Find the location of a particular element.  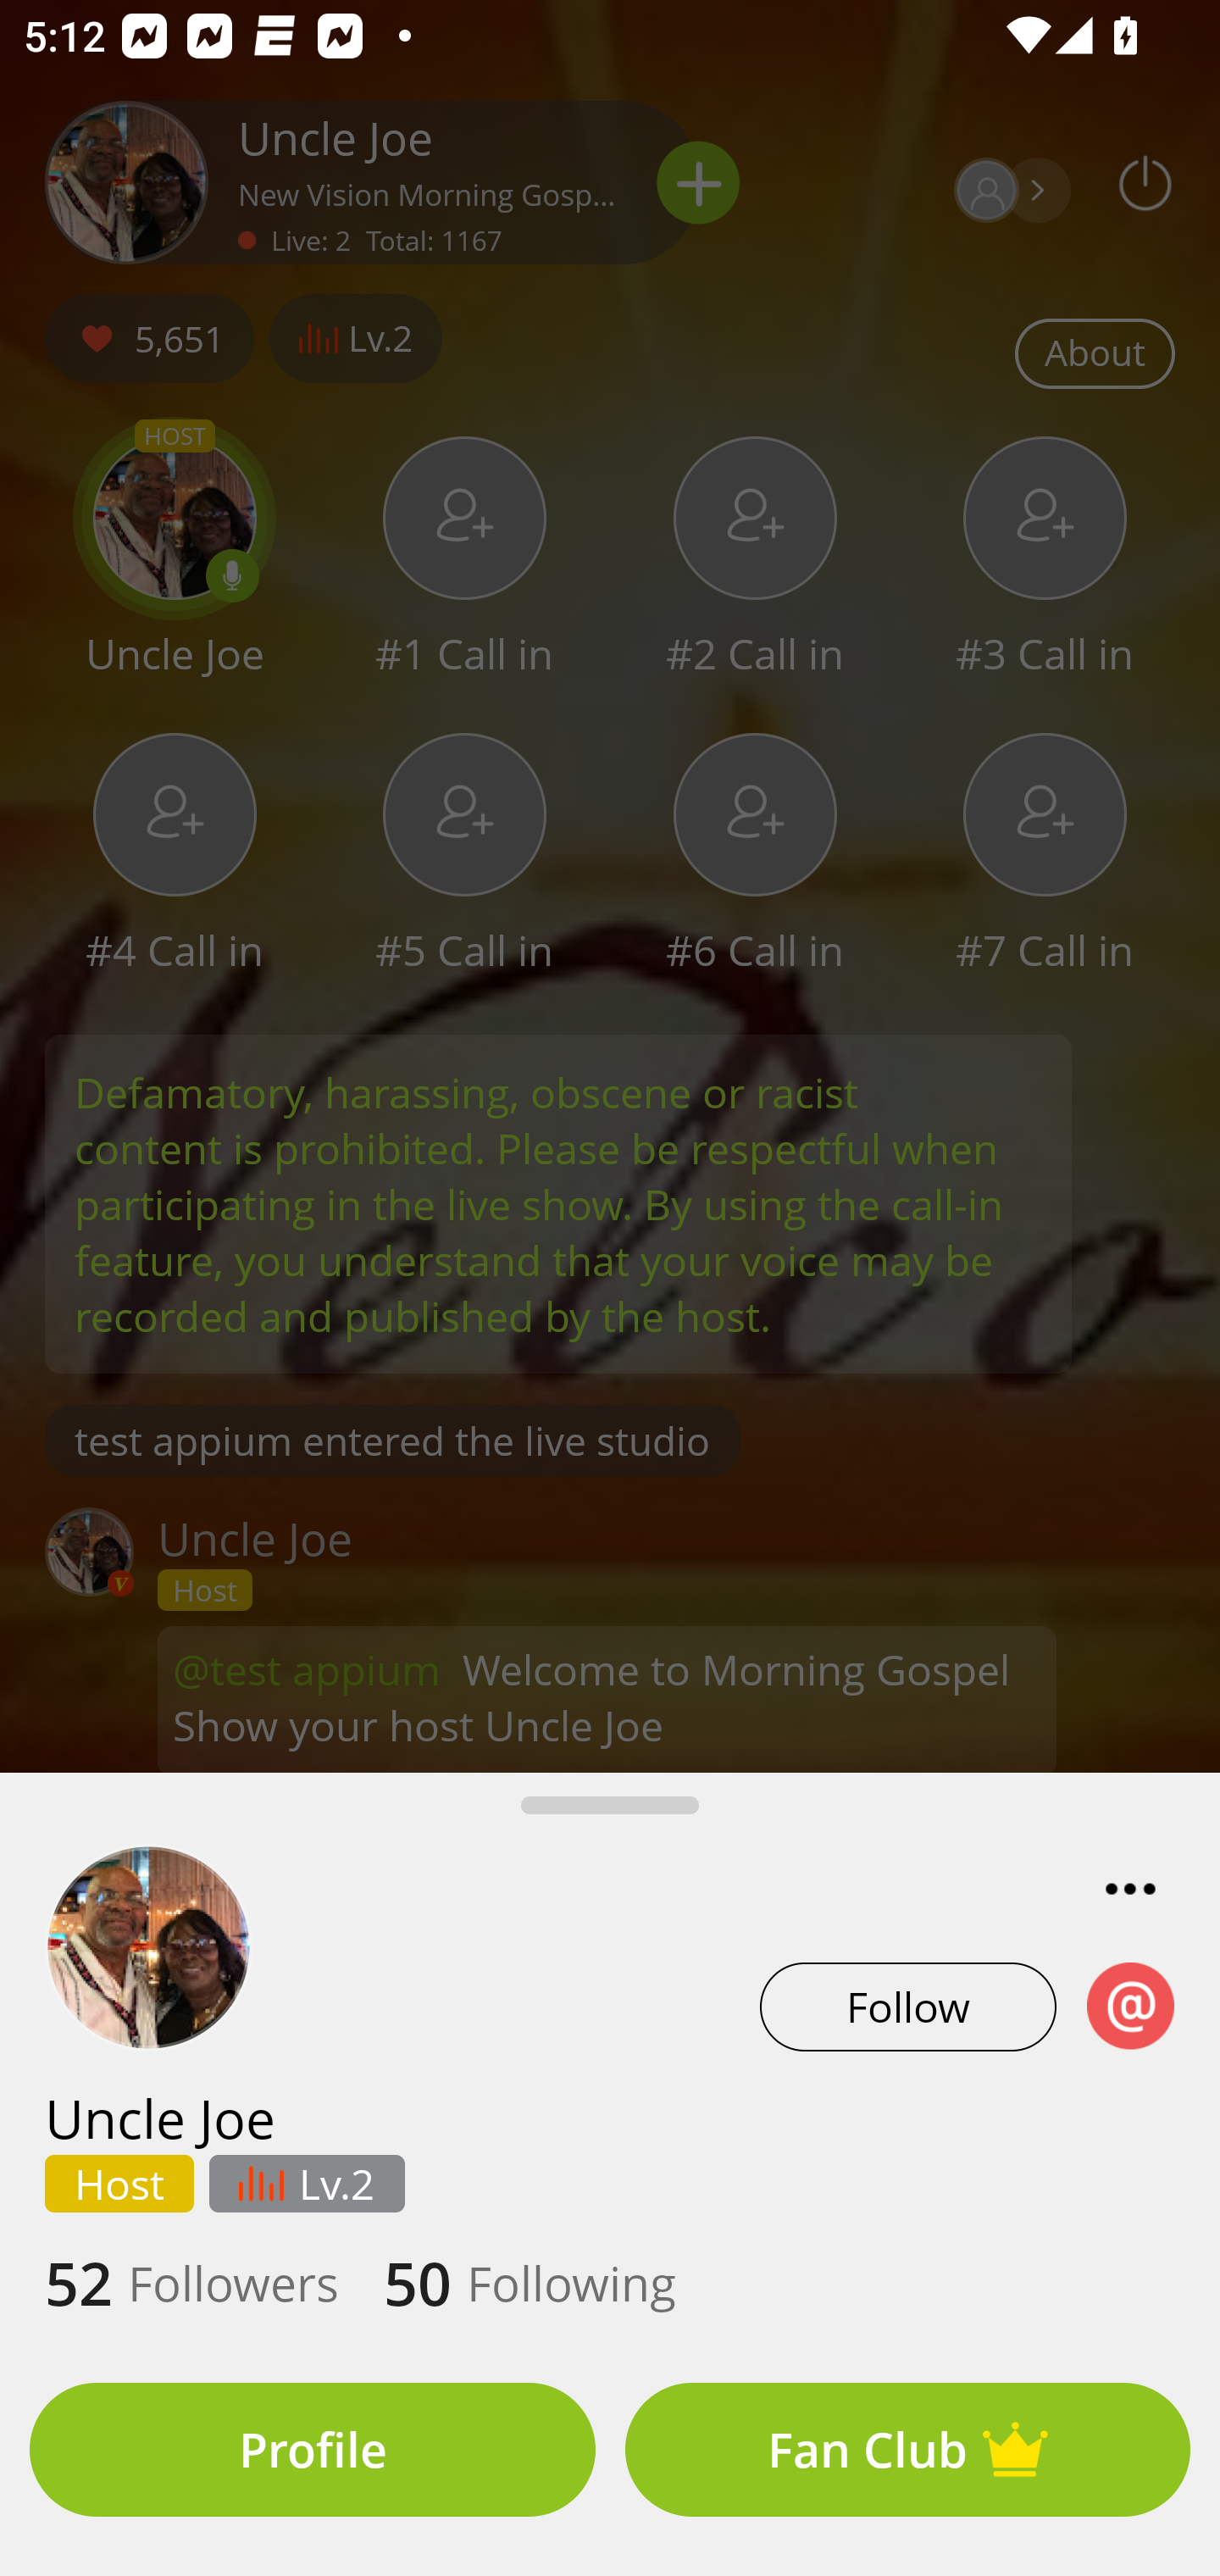

Profile is located at coordinates (312, 2450).